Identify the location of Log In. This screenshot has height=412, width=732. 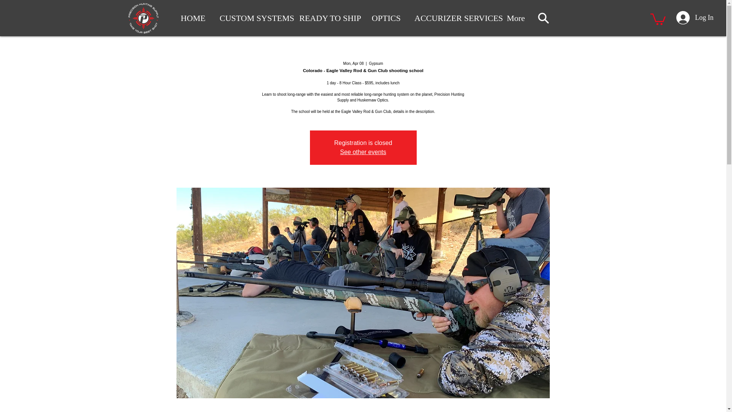
(692, 18).